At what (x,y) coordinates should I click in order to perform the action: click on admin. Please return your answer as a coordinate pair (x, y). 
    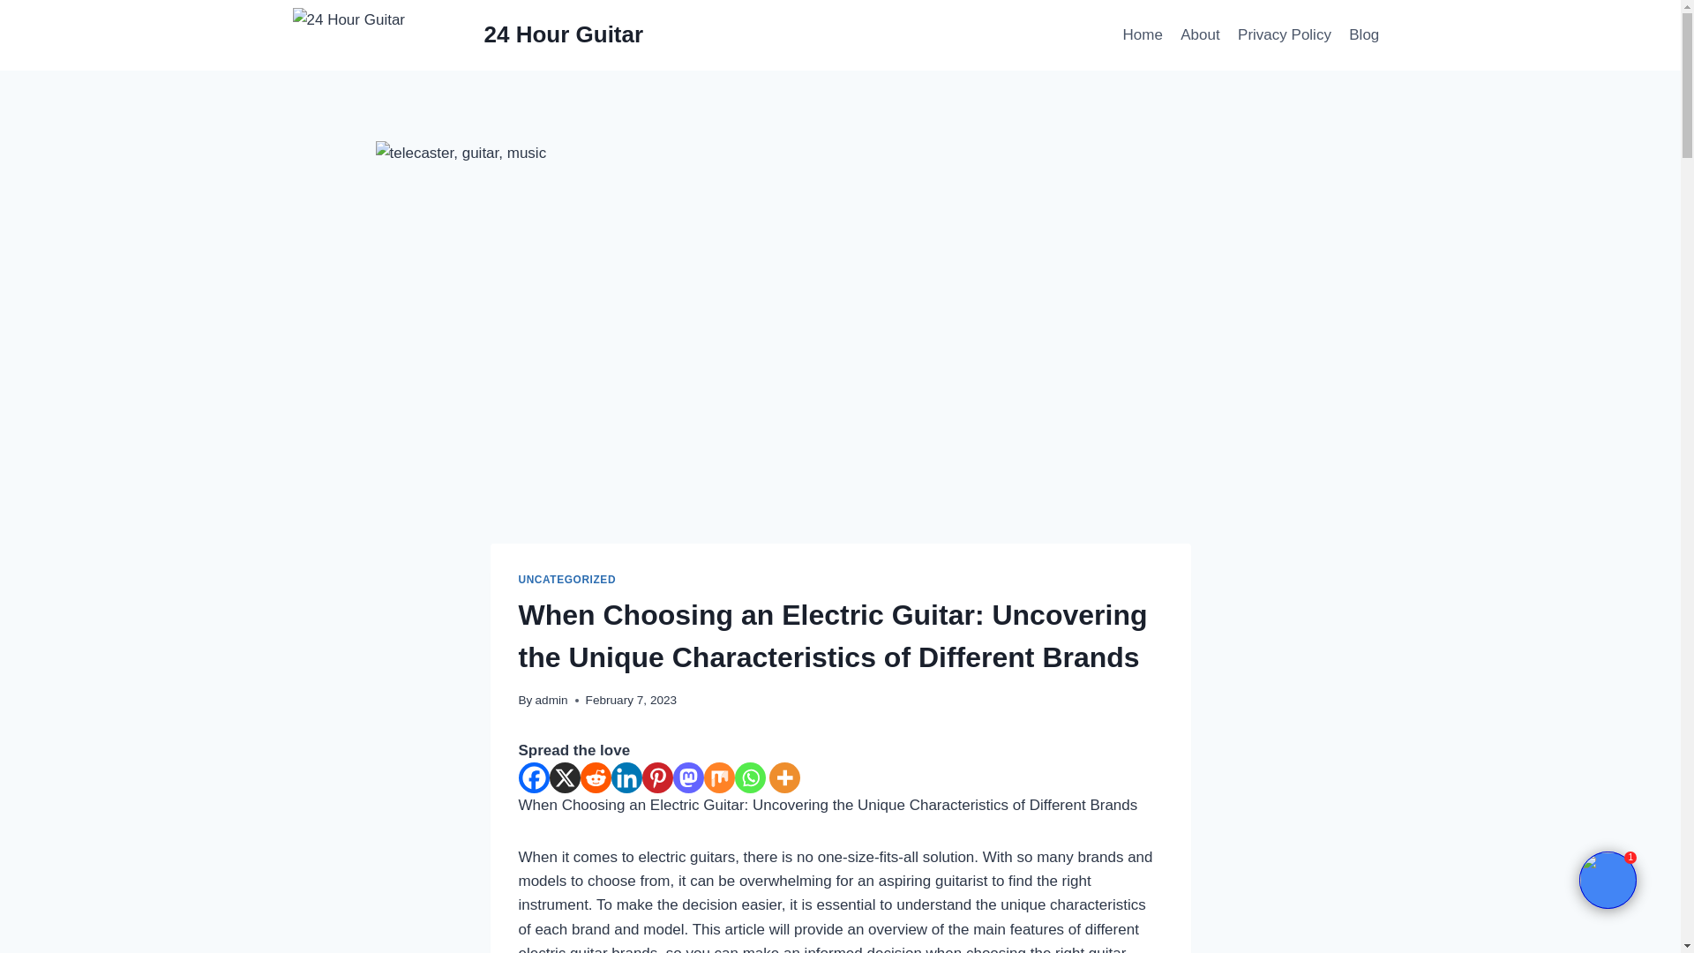
    Looking at the image, I should click on (551, 701).